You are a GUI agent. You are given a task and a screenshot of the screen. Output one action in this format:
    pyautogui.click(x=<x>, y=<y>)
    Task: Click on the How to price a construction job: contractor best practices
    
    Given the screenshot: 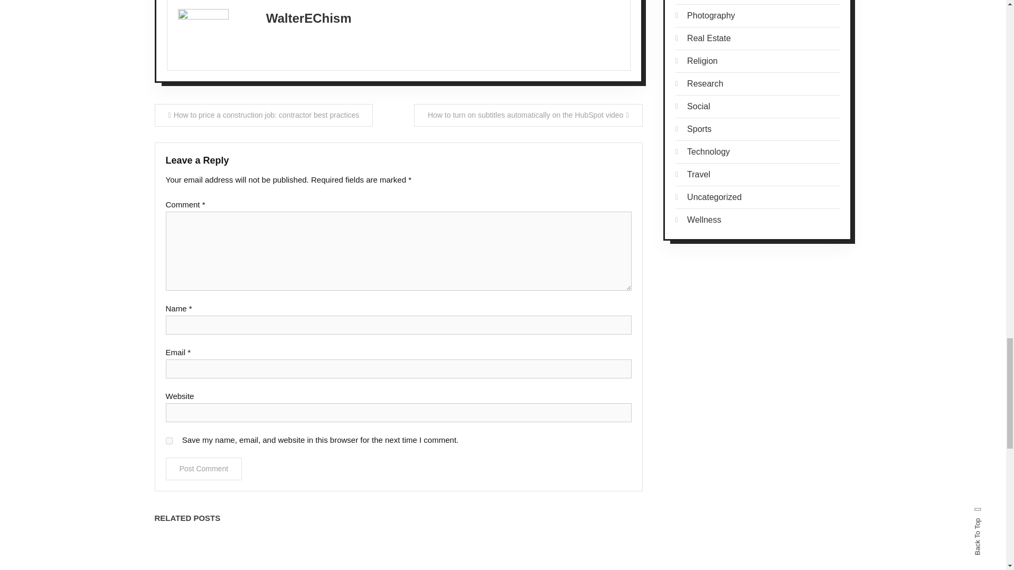 What is the action you would take?
    pyautogui.click(x=263, y=115)
    